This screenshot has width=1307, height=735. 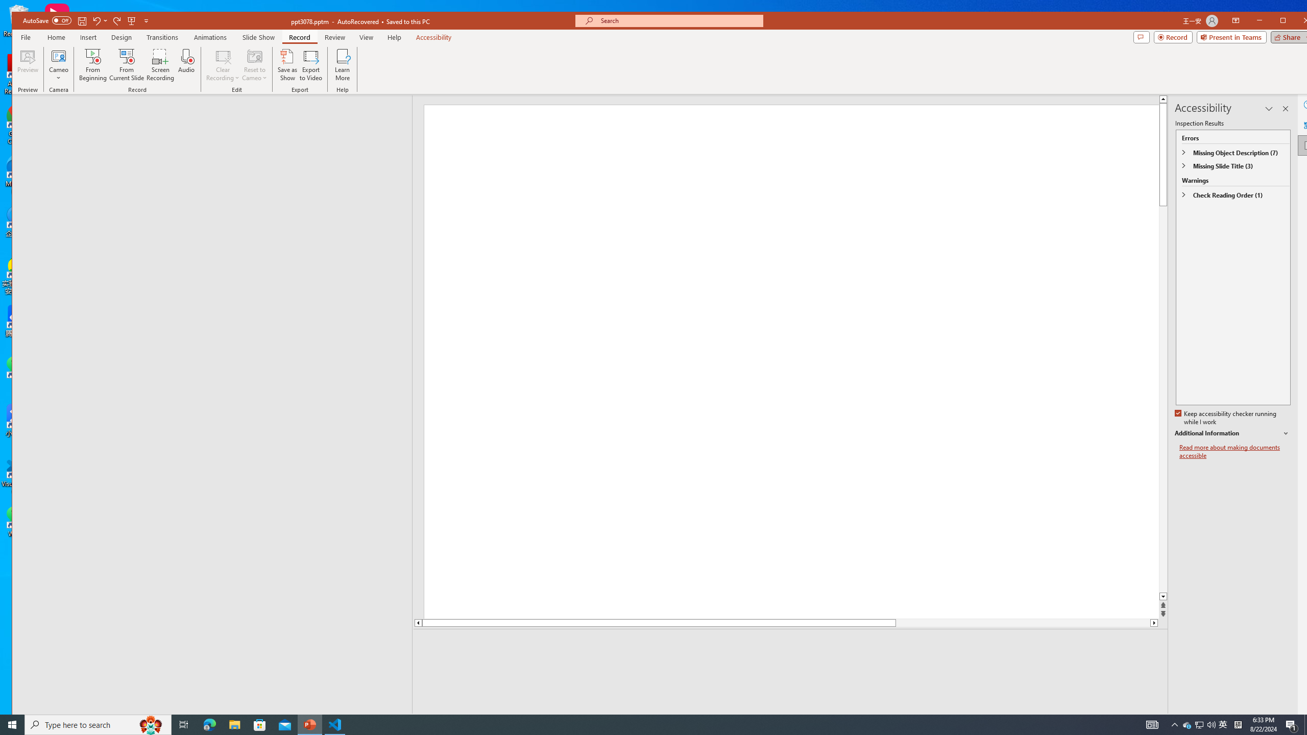 I want to click on Slide Show Previous On, so click(x=1093, y=721).